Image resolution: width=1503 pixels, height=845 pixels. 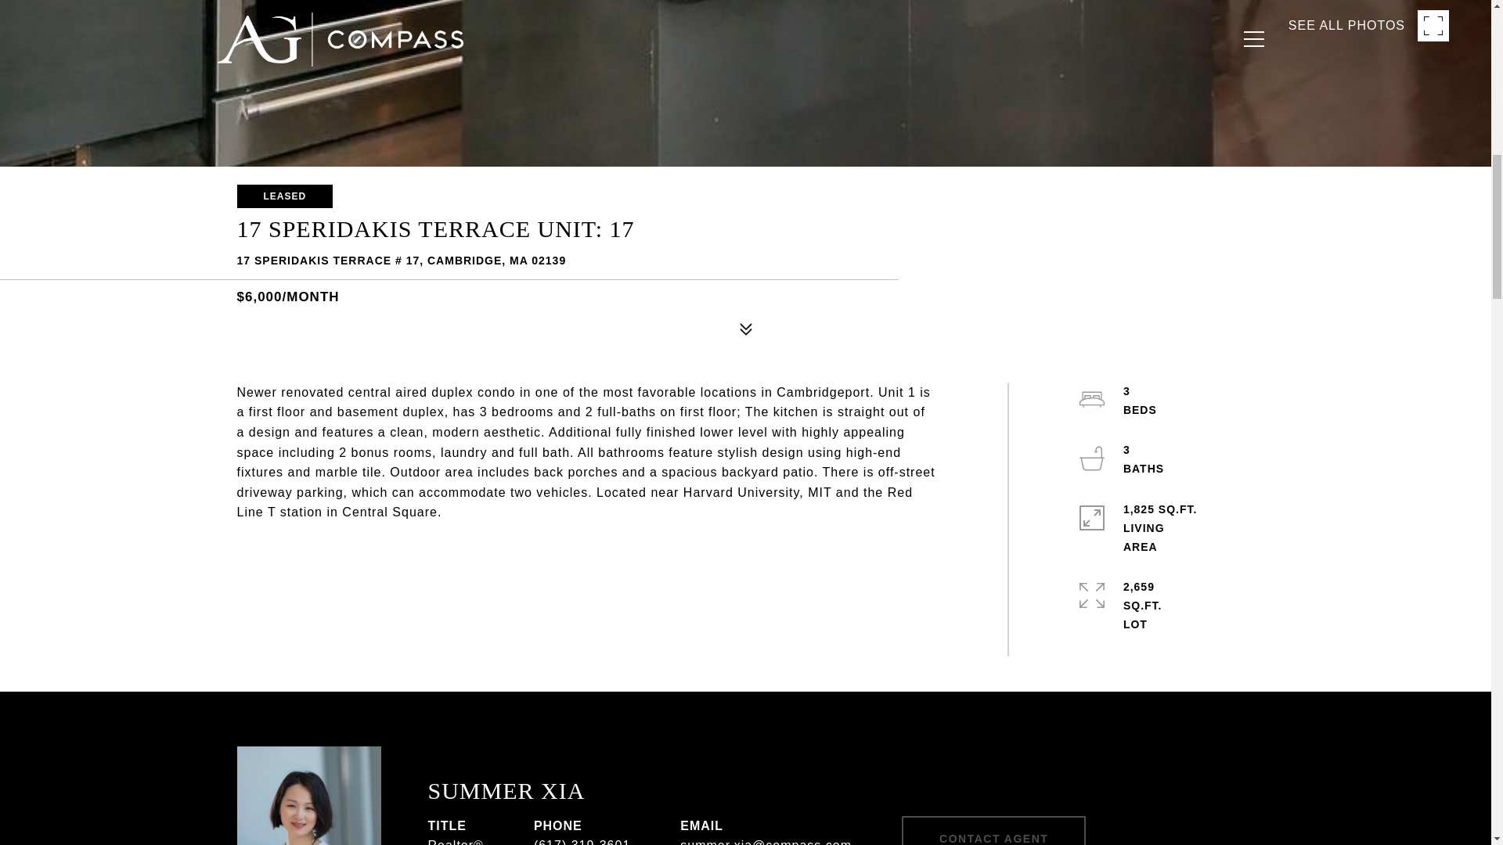 What do you see at coordinates (993, 831) in the screenshot?
I see `CONTACT AGENT` at bounding box center [993, 831].